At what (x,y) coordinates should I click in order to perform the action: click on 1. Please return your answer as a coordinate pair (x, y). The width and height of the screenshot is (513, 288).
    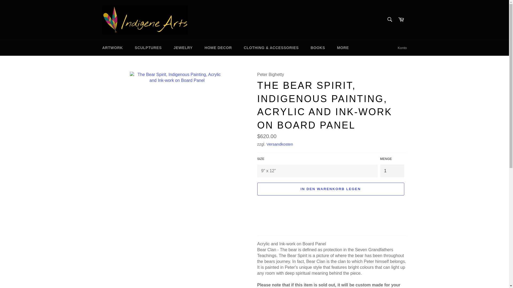
    Looking at the image, I should click on (392, 171).